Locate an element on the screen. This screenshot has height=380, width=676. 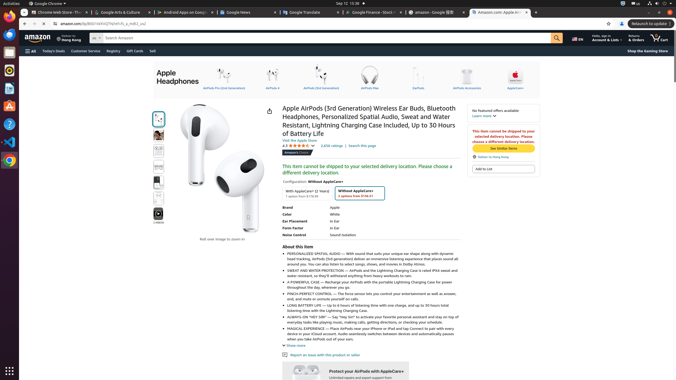
Share is located at coordinates (269, 111).